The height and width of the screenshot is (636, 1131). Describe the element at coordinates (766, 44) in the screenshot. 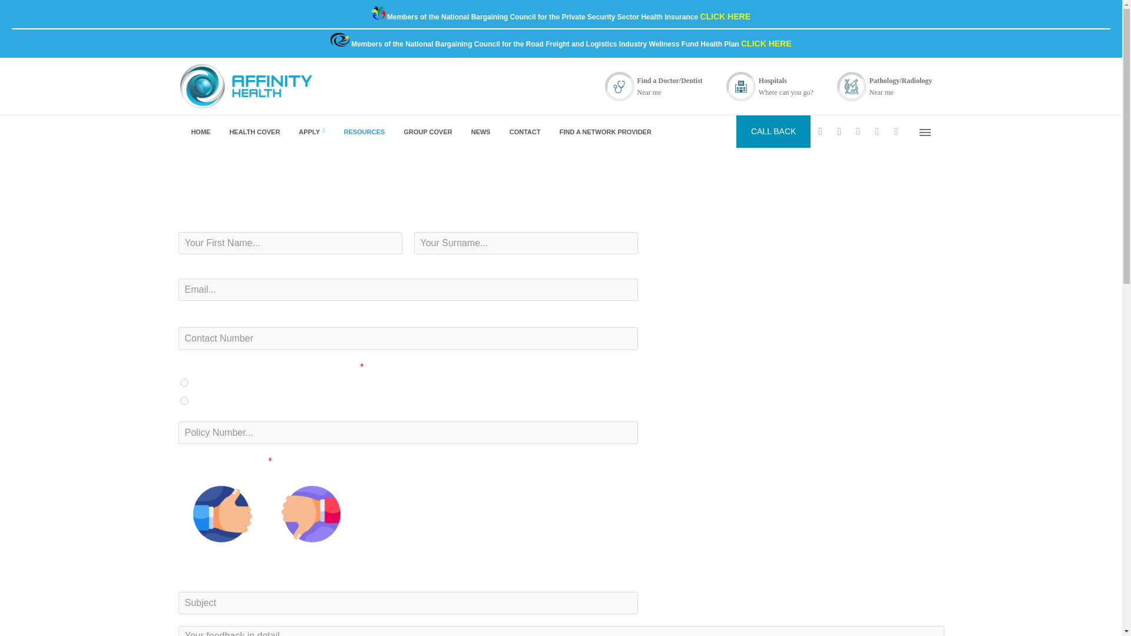

I see `CLICK HERE` at that location.